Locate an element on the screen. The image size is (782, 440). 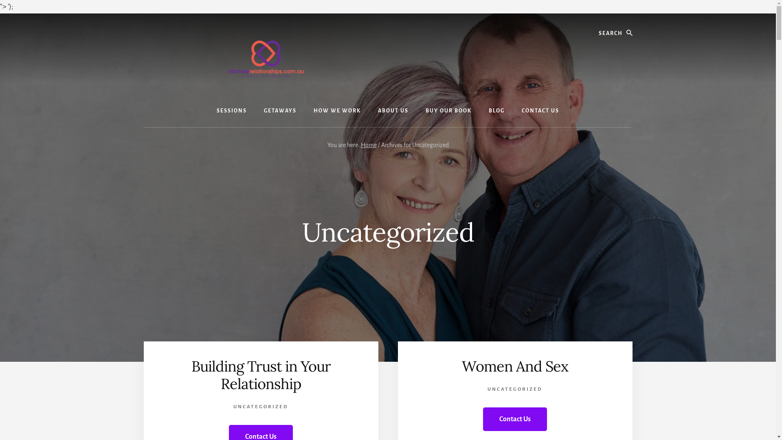
BUY OUR BOOK is located at coordinates (449, 111).